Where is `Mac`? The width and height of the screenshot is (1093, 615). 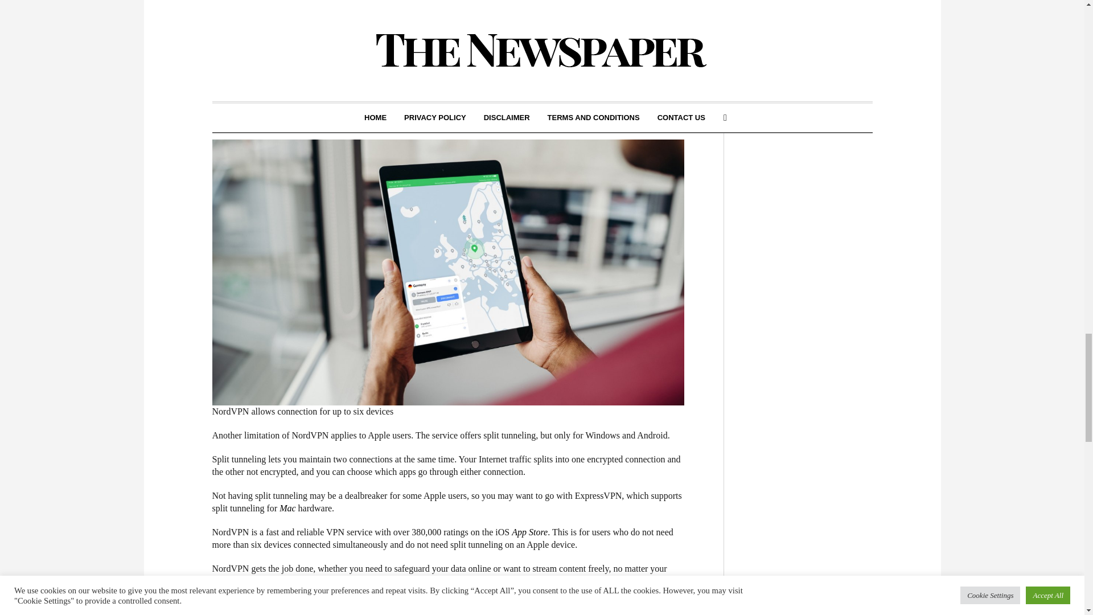 Mac is located at coordinates (287, 508).